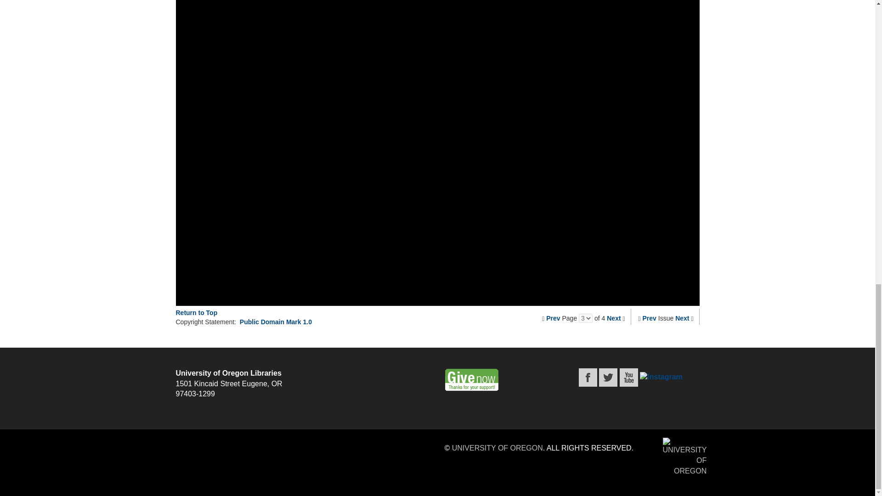 Image resolution: width=882 pixels, height=496 pixels. I want to click on Return to Top, so click(196, 312).